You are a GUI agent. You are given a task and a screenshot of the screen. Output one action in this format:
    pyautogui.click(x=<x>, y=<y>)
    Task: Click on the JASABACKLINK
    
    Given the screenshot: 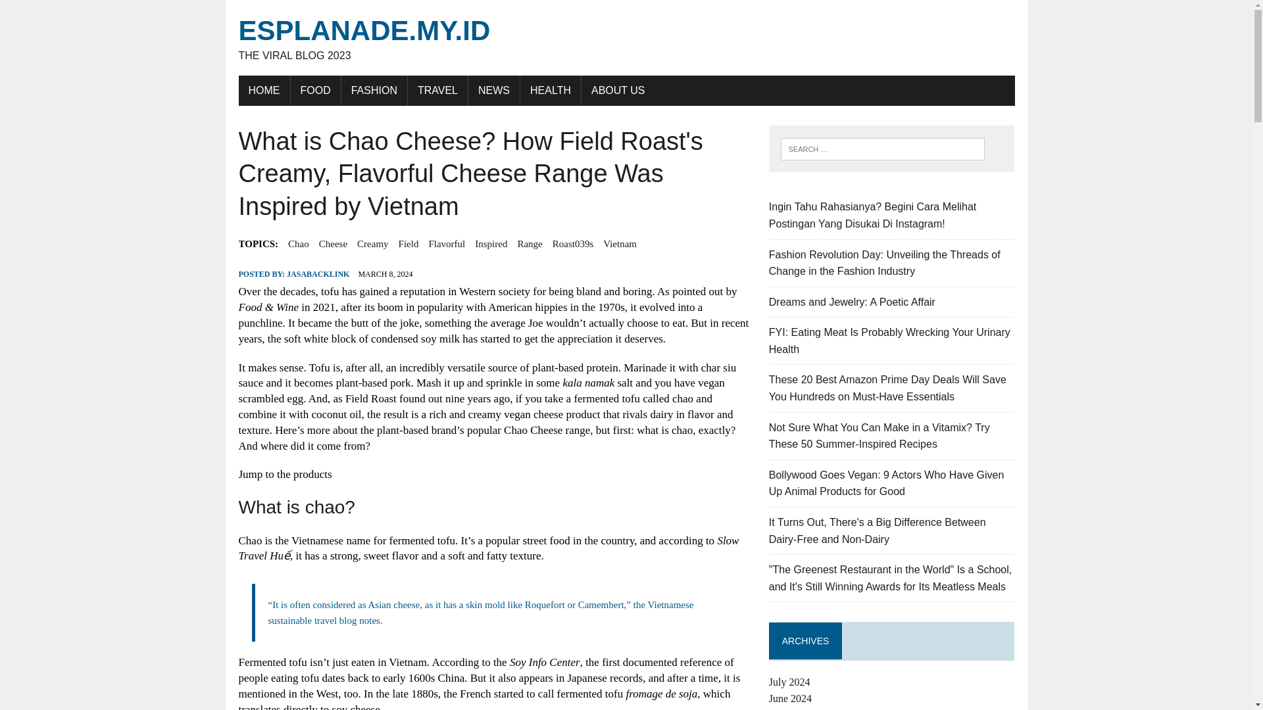 What is the action you would take?
    pyautogui.click(x=318, y=274)
    